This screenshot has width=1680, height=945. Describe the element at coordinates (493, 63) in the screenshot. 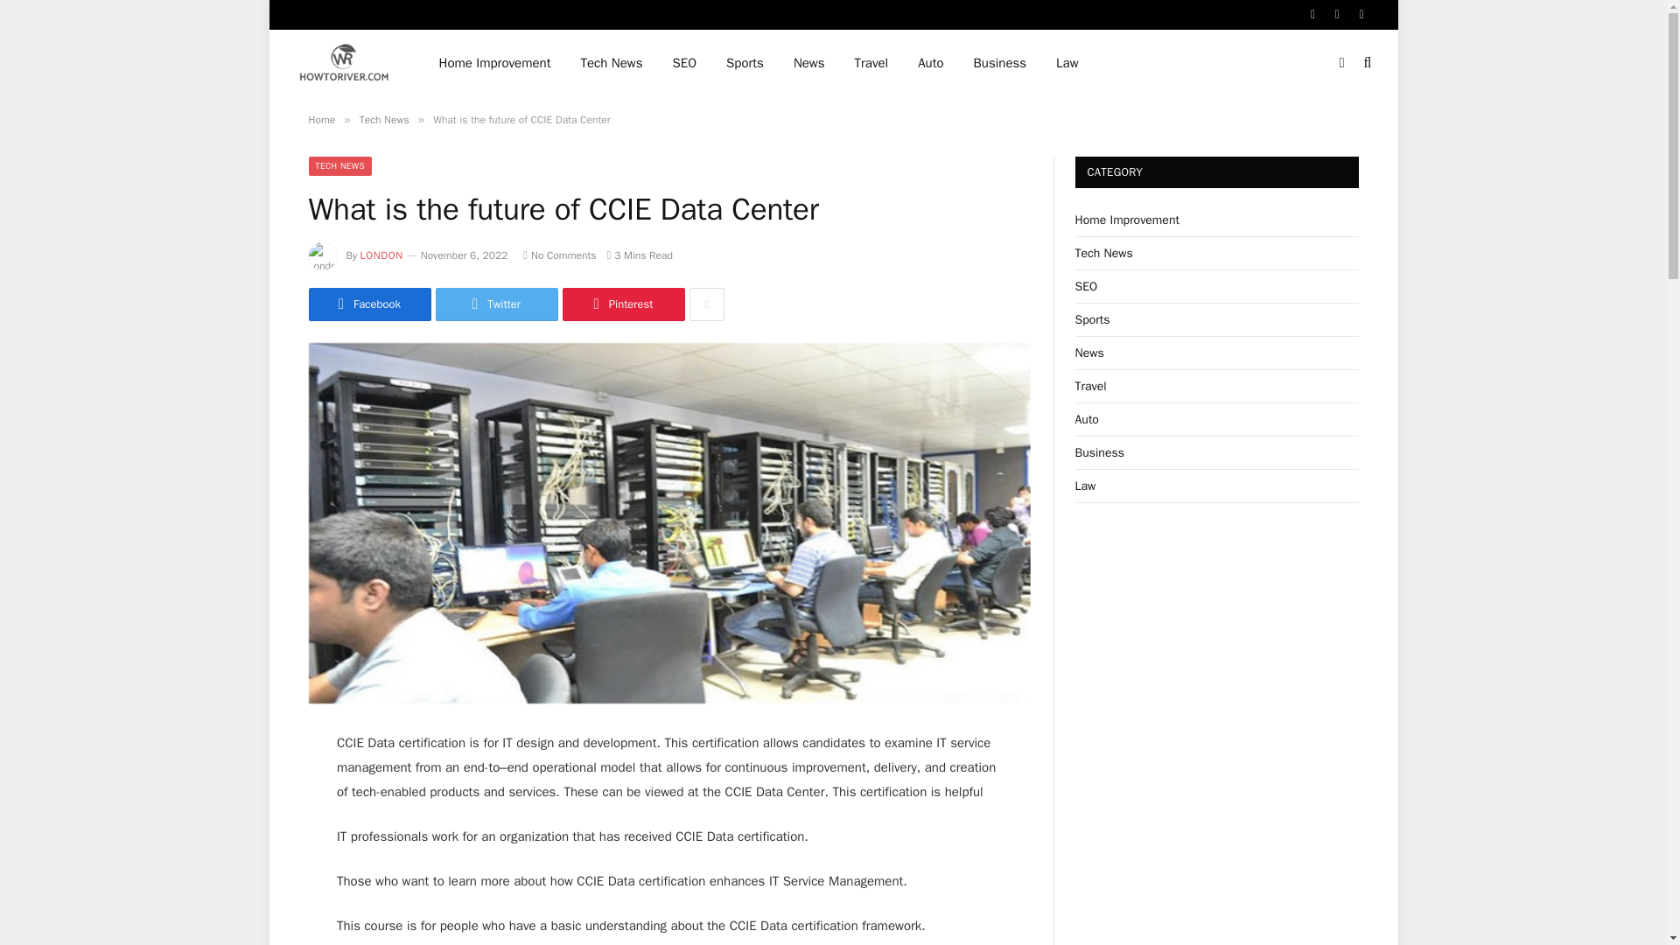

I see `Home Improvement` at that location.